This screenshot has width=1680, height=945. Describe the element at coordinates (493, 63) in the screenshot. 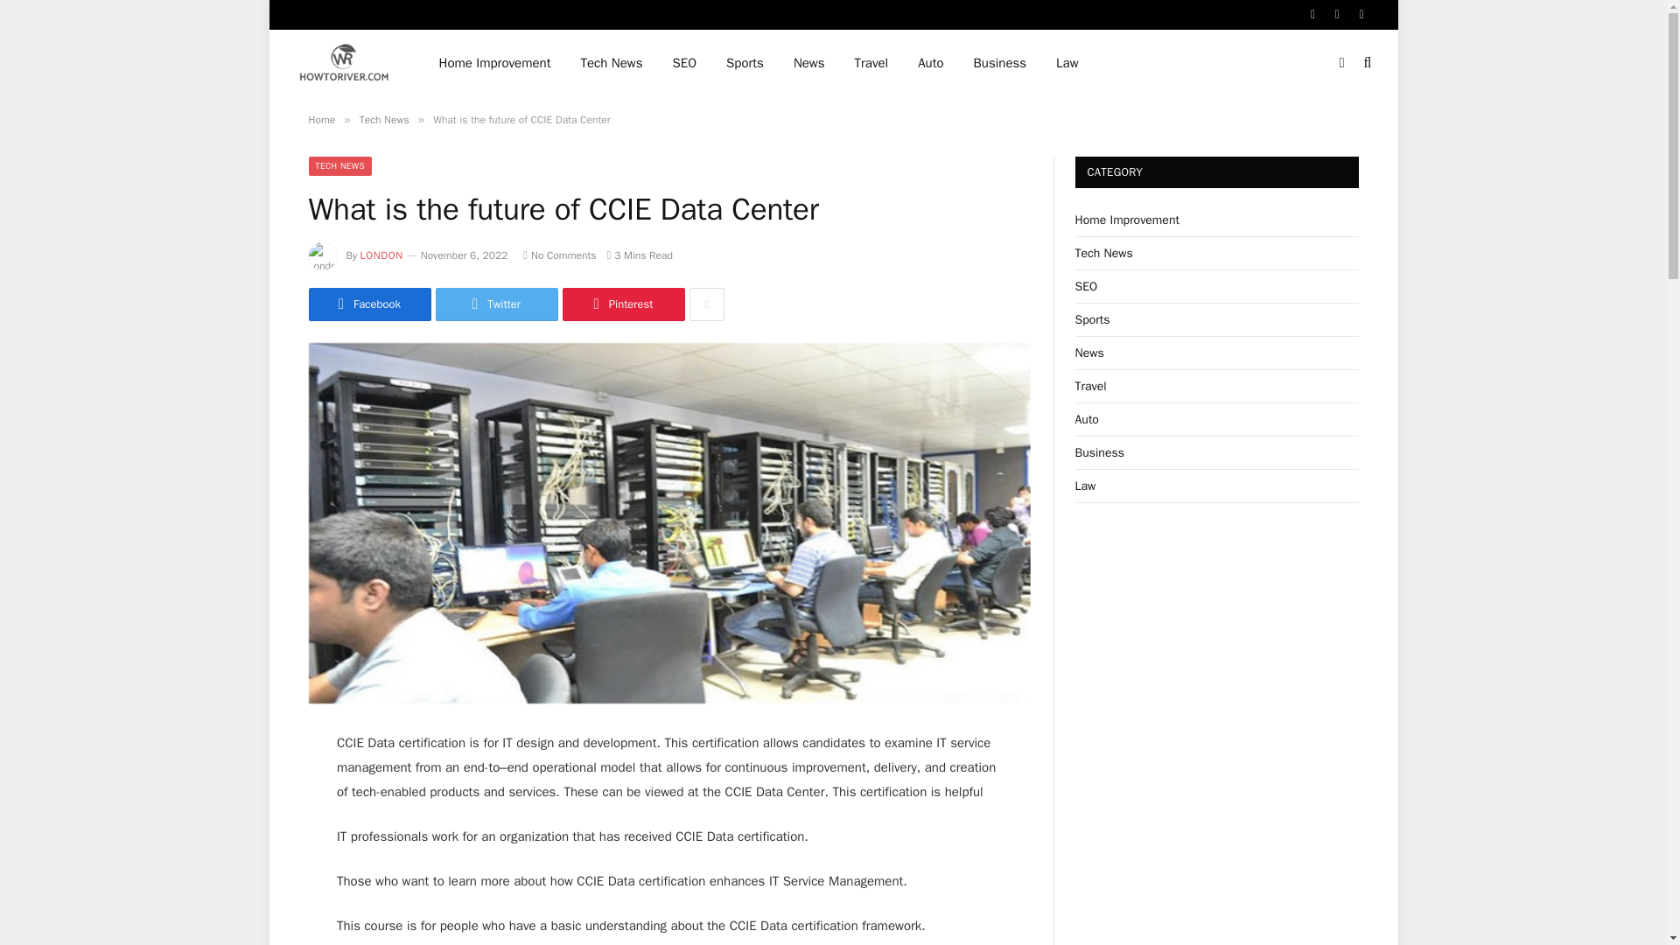

I see `Home Improvement` at that location.